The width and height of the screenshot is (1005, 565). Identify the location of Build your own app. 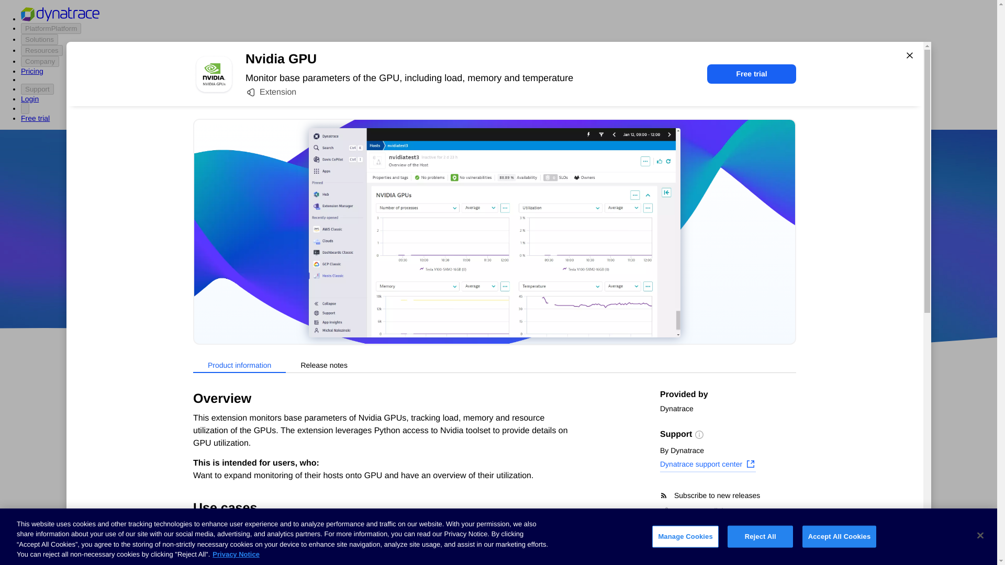
(217, 462).